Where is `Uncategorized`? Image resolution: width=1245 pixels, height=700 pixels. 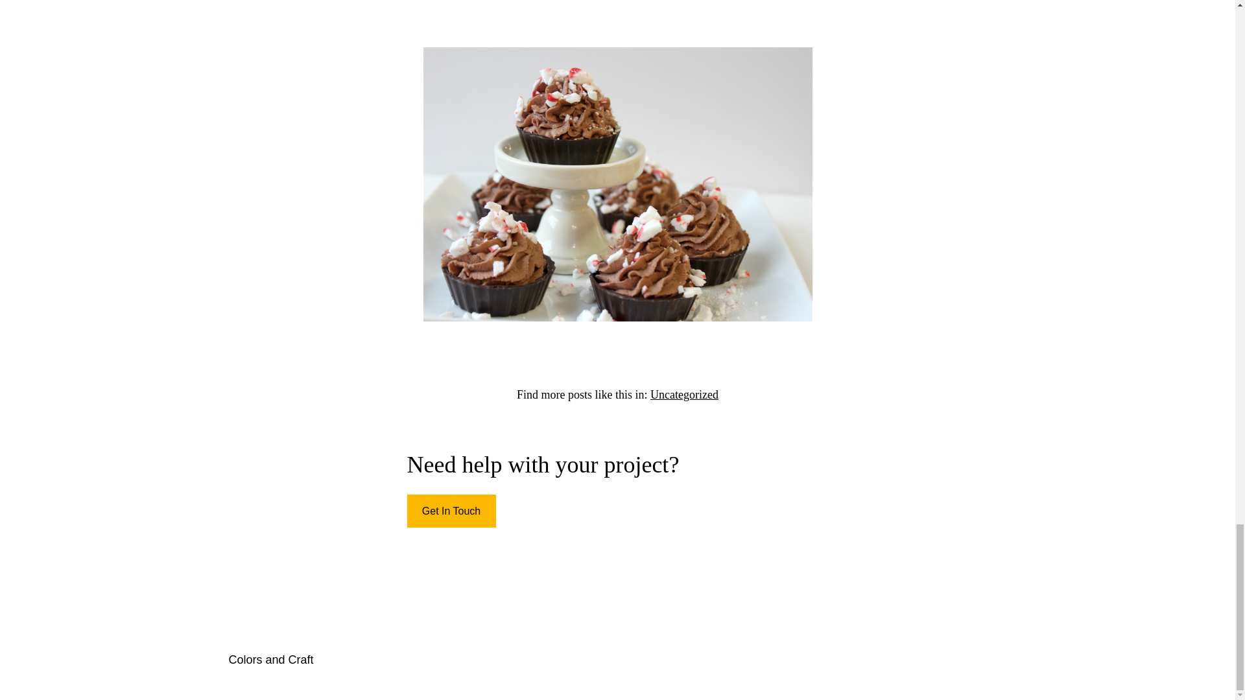
Uncategorized is located at coordinates (683, 394).